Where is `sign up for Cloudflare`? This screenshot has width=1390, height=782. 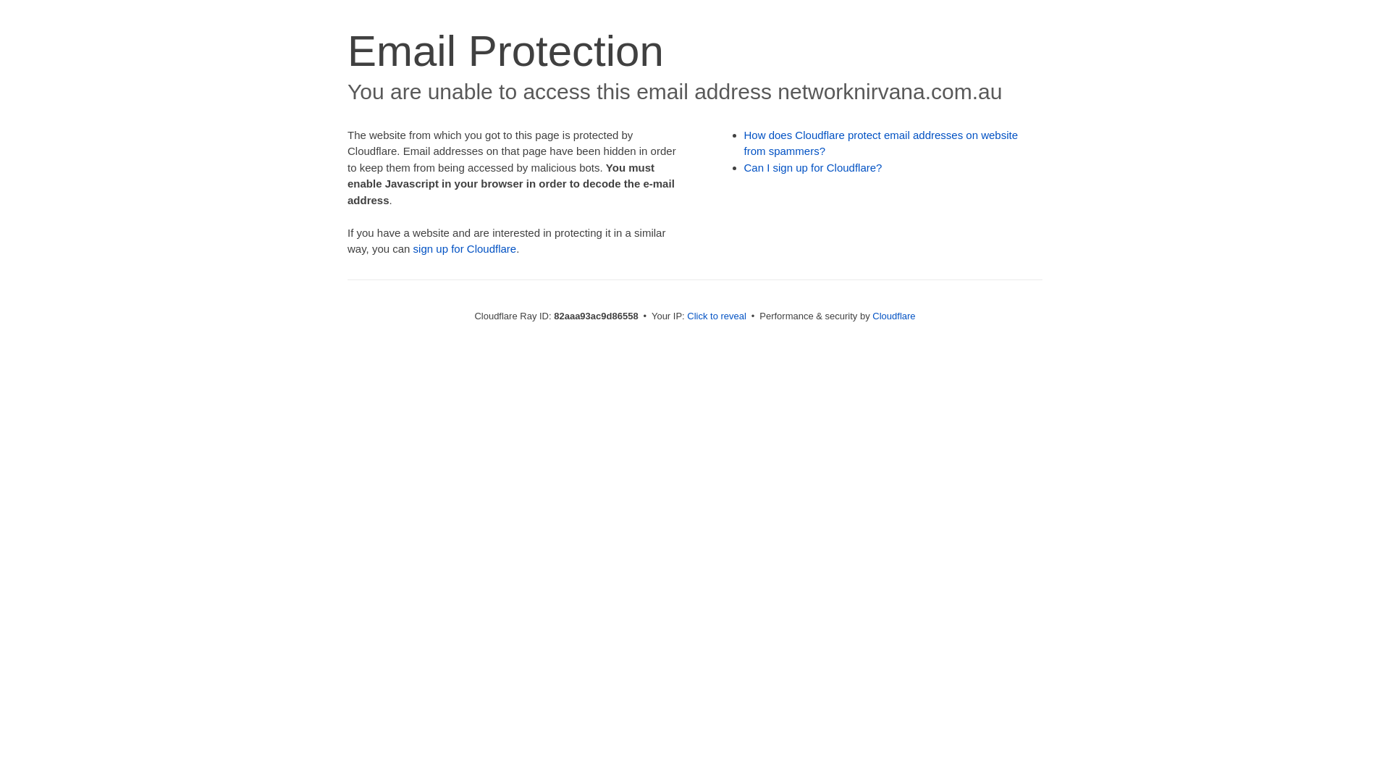
sign up for Cloudflare is located at coordinates (465, 249).